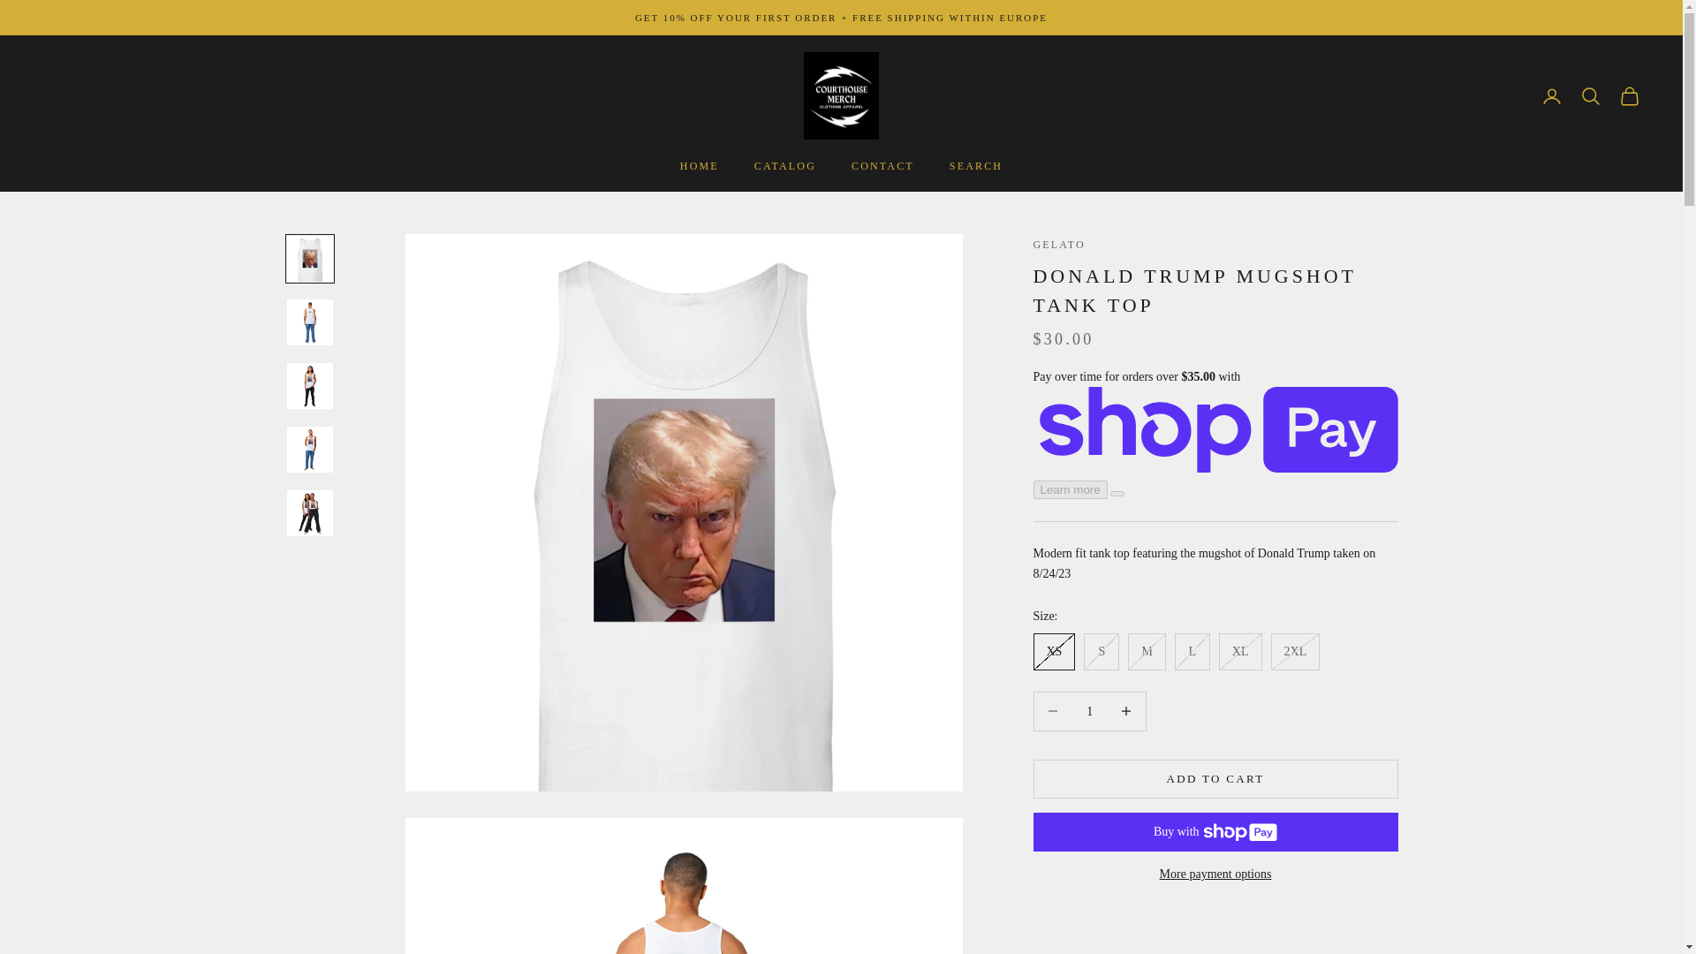 The image size is (1696, 954). Describe the element at coordinates (1215, 778) in the screenshot. I see `ADD TO CART` at that location.